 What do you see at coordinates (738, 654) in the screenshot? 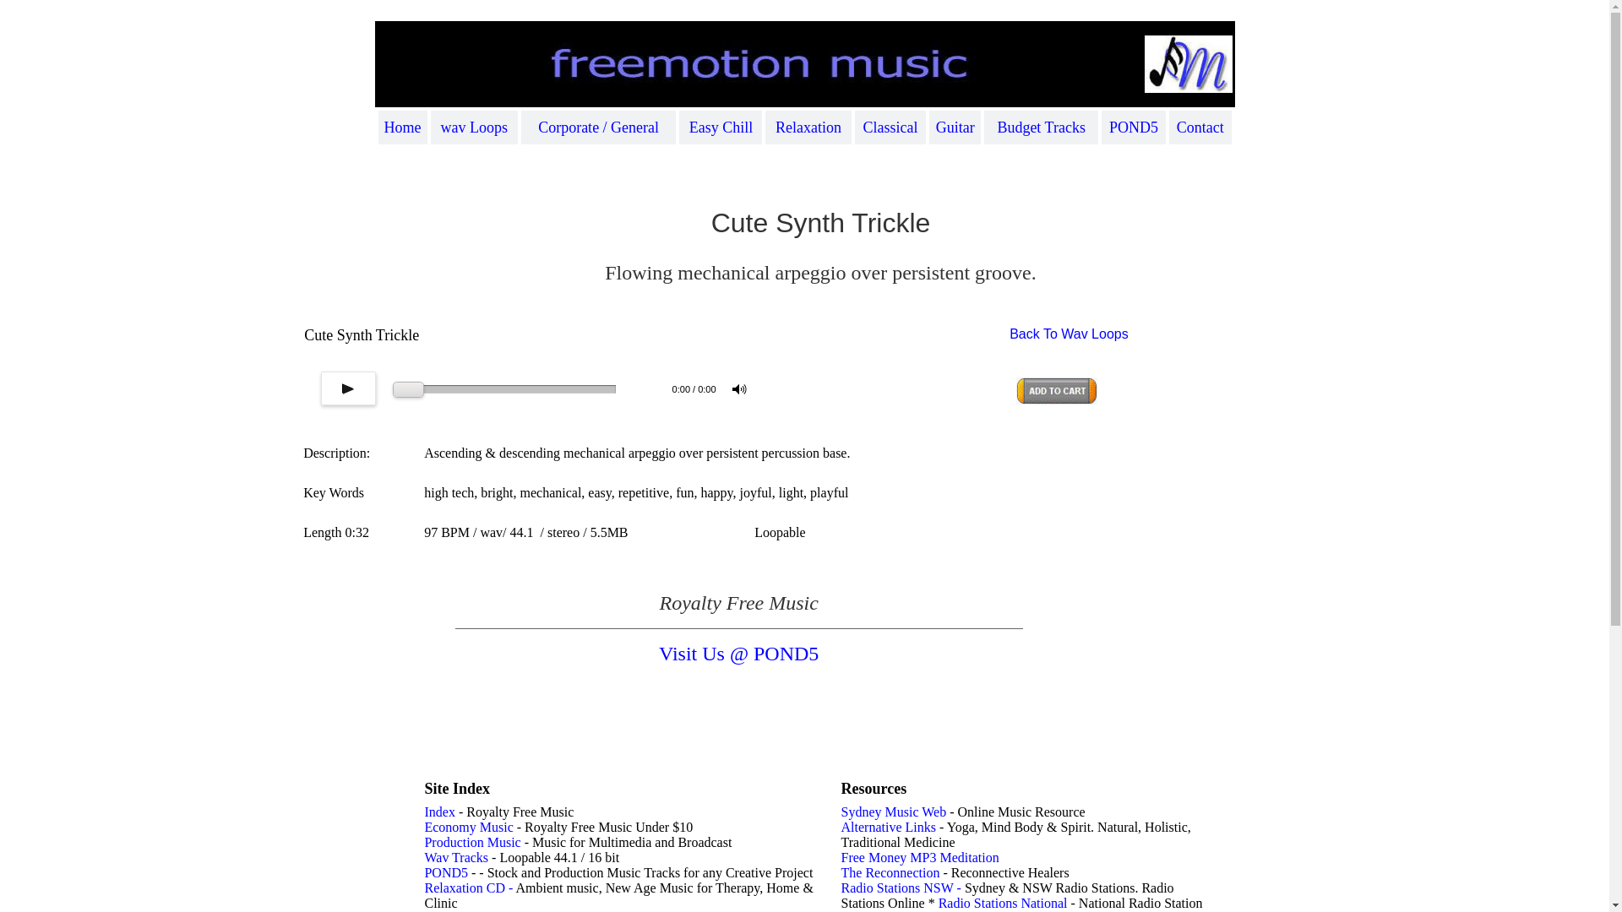
I see `Visit Us @ POND5` at bounding box center [738, 654].